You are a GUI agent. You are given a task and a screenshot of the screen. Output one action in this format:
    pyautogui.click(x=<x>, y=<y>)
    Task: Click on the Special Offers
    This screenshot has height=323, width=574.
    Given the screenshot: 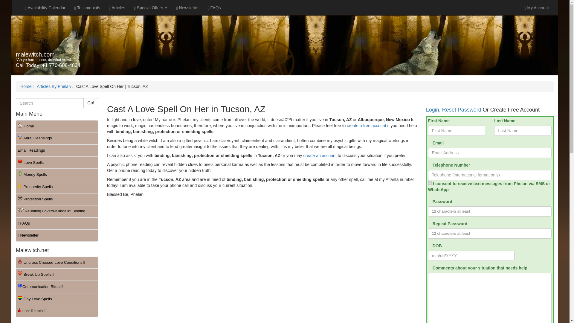 What is the action you would take?
    pyautogui.click(x=151, y=8)
    